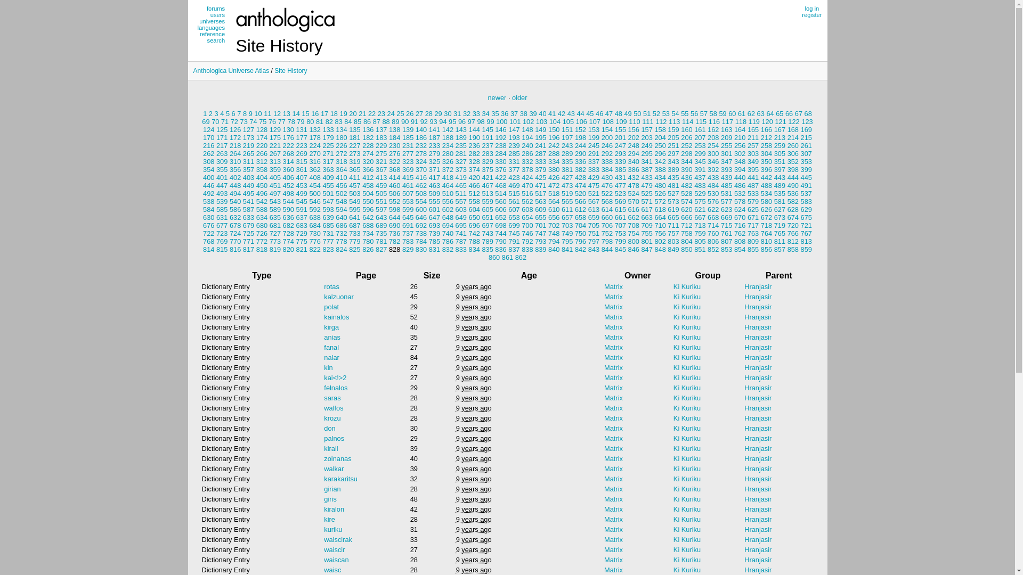  I want to click on 148, so click(527, 130).